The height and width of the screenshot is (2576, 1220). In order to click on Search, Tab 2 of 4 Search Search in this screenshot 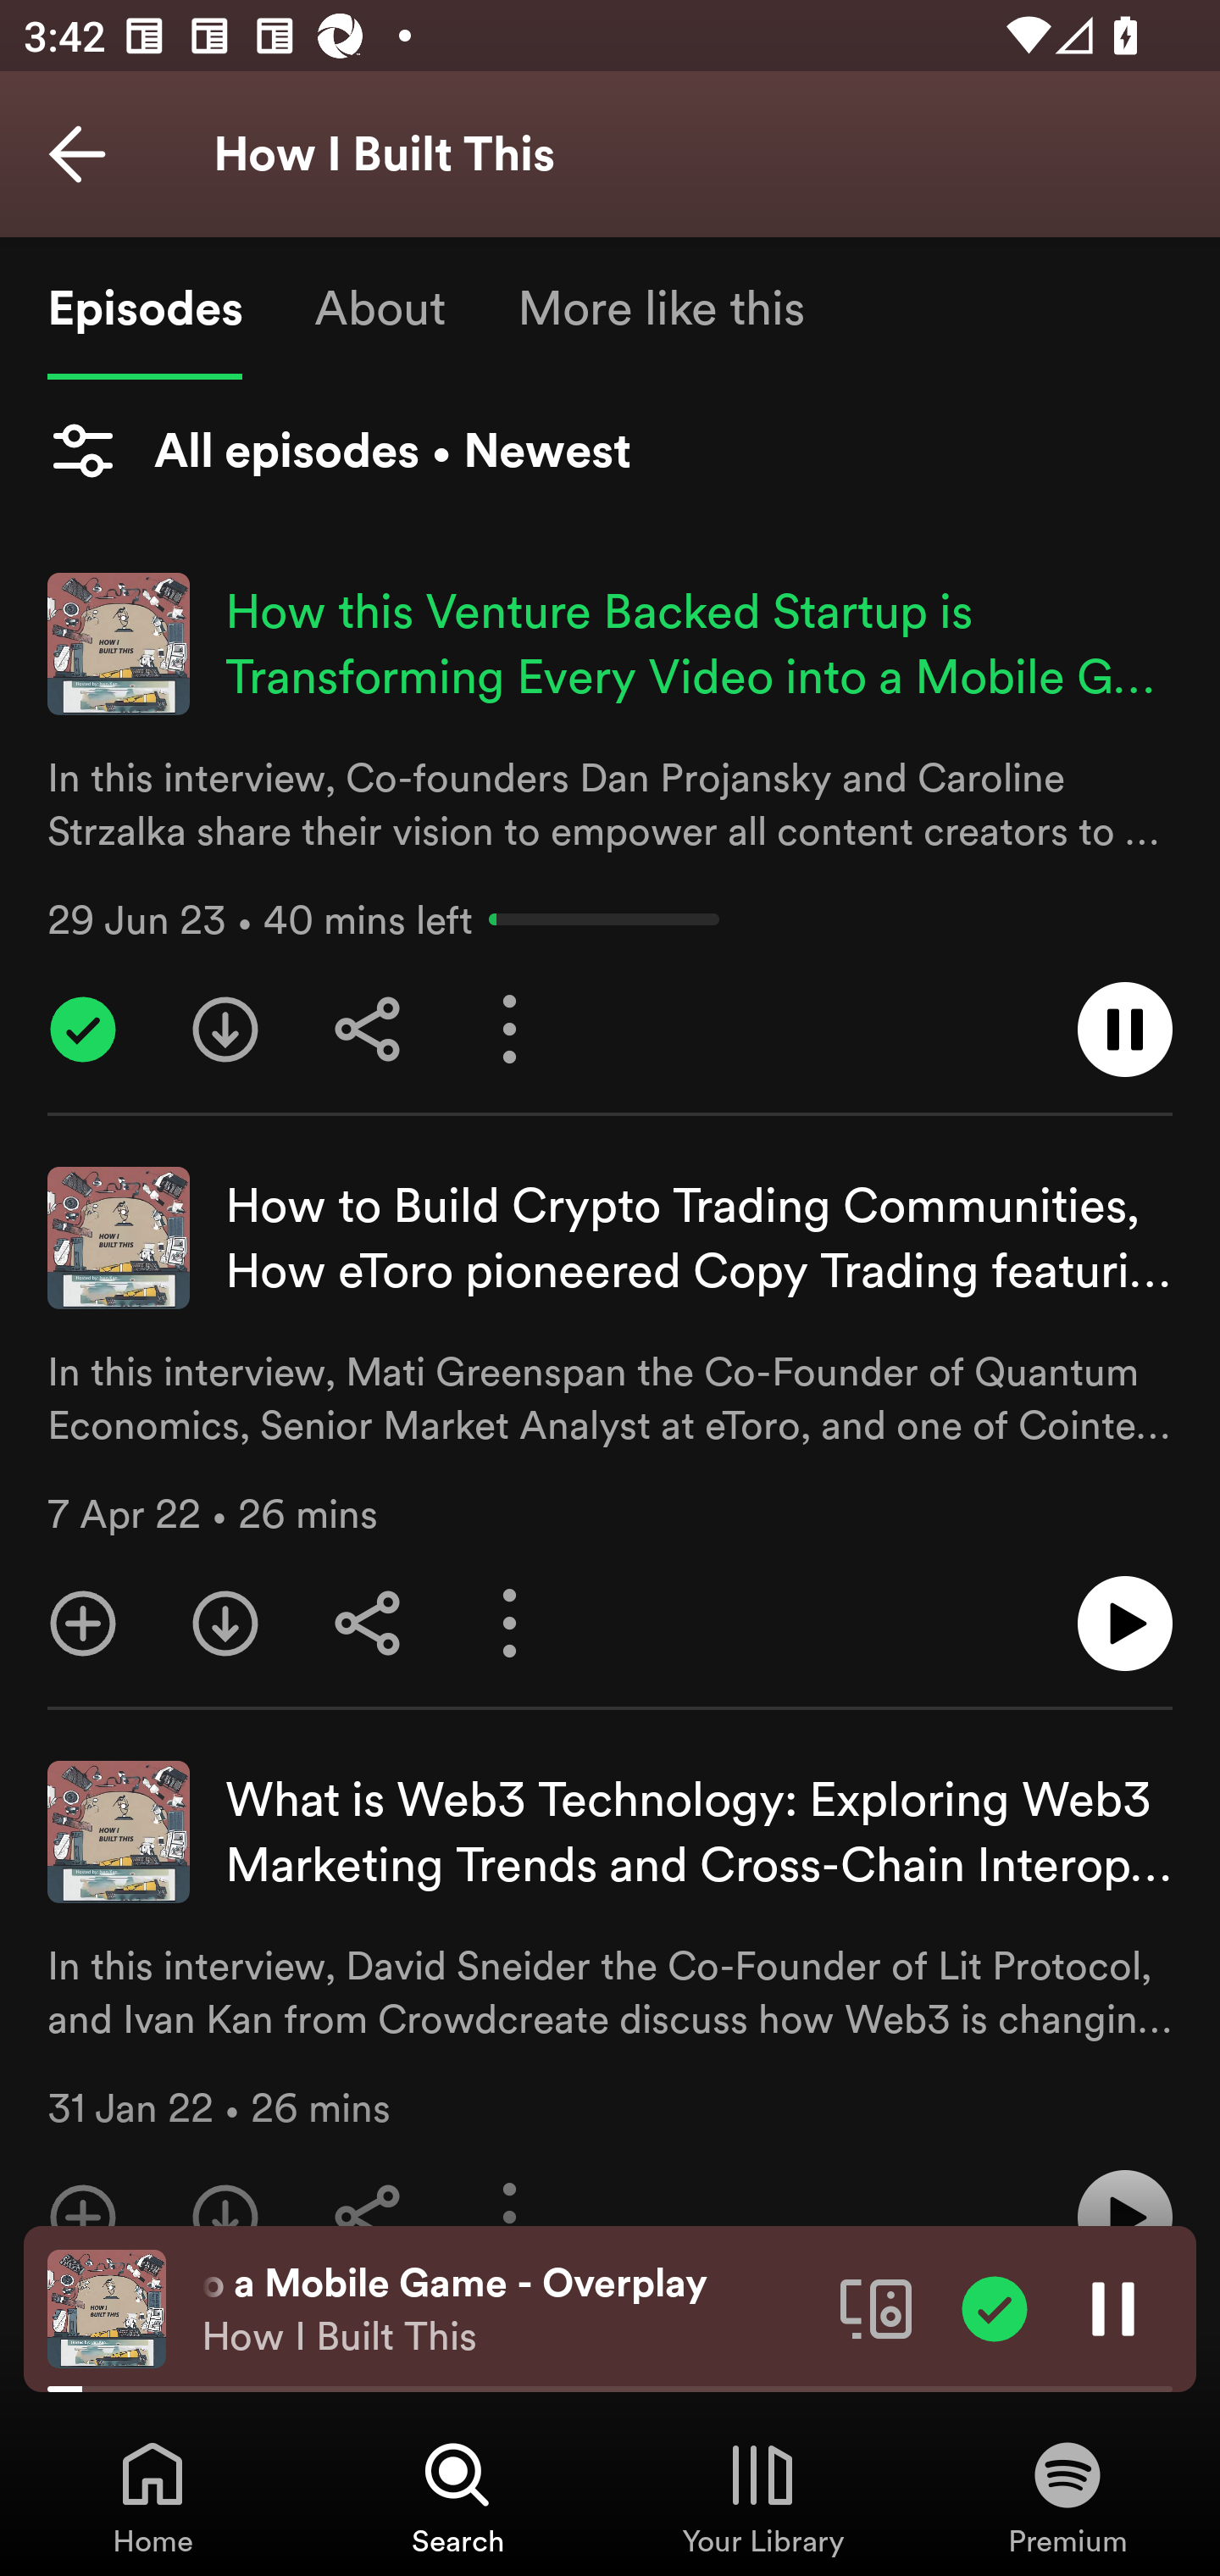, I will do `click(457, 2496)`.